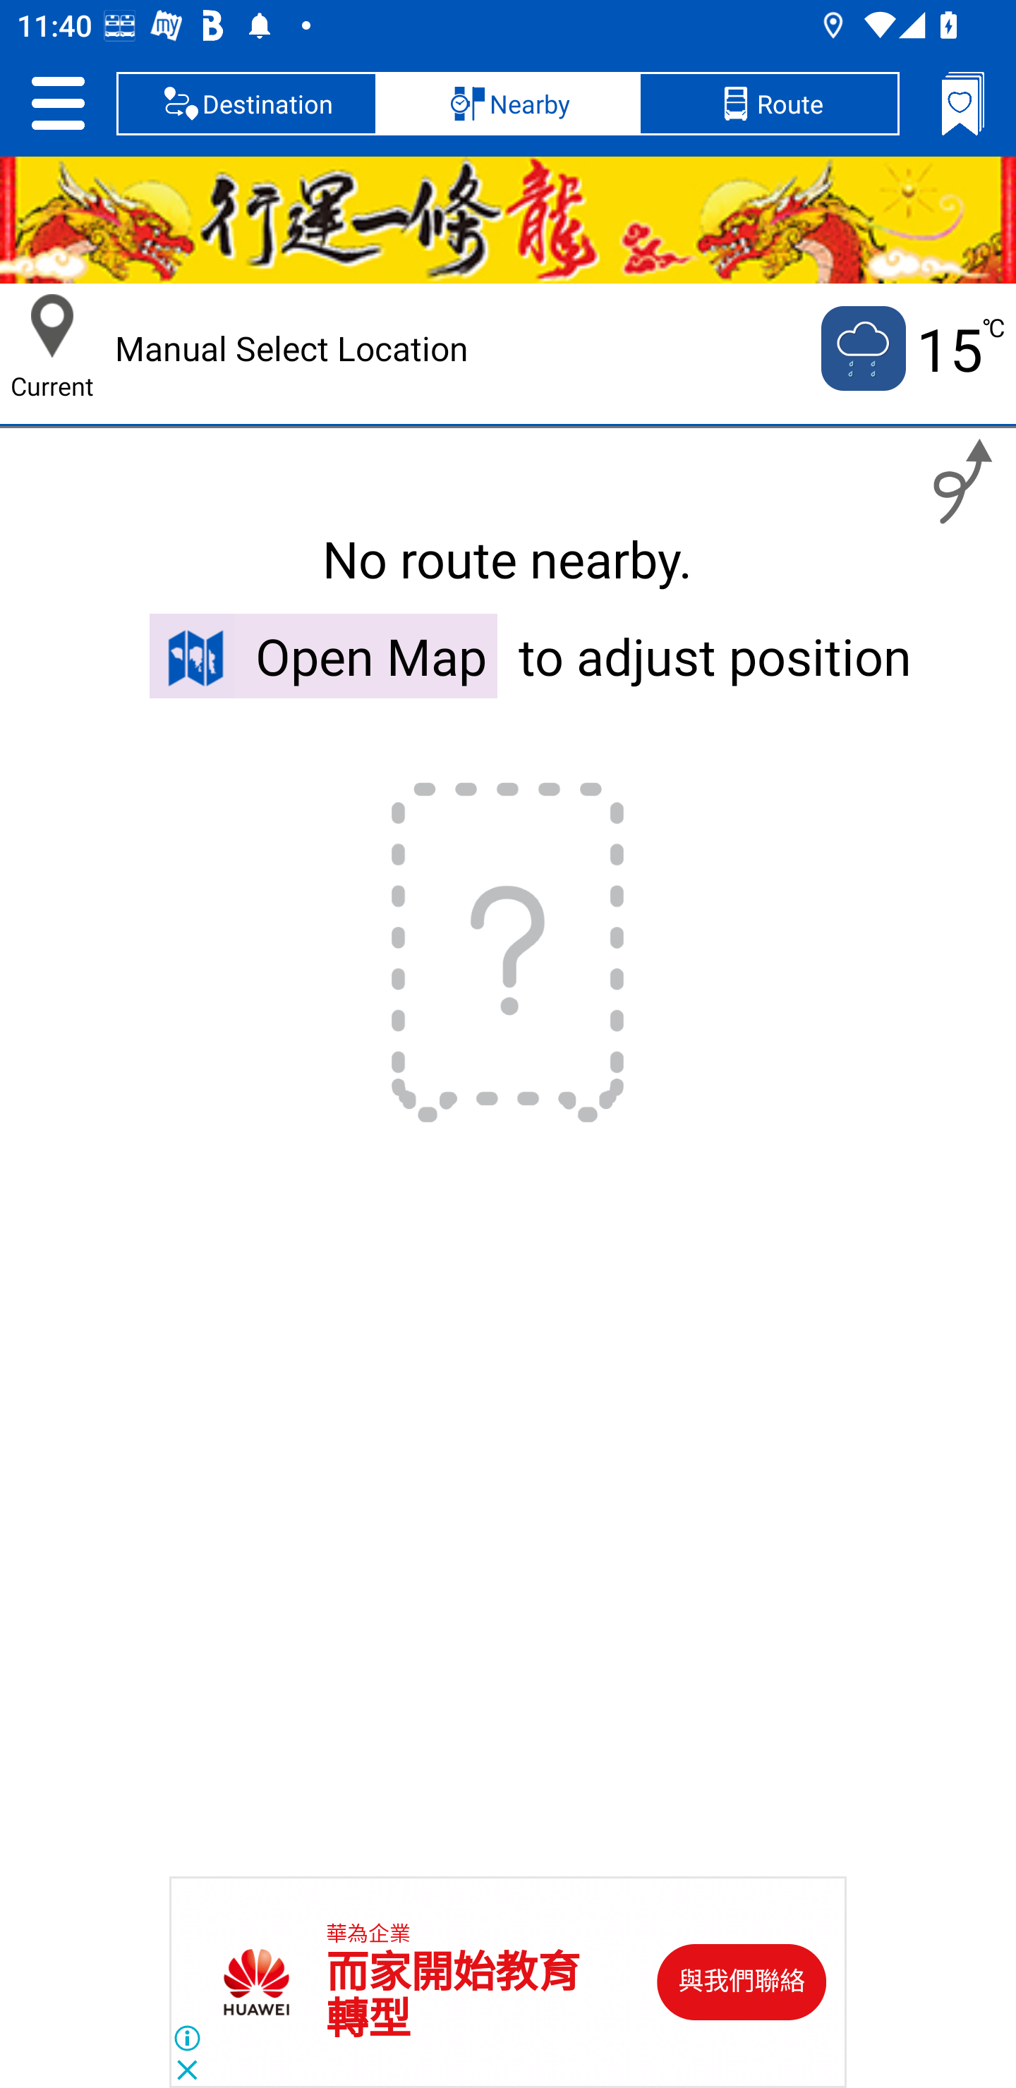 The image size is (1016, 2088). I want to click on 與我們聯絡, so click(742, 1982).